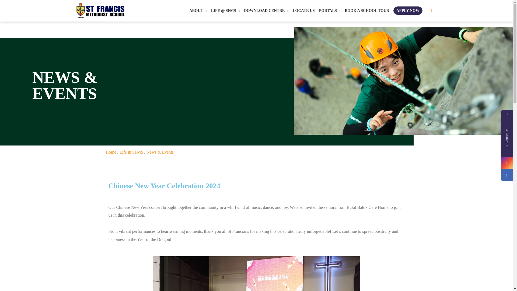 This screenshot has width=517, height=291. Describe the element at coordinates (266, 11) in the screenshot. I see `DOWNLOAD CENTRE` at that location.